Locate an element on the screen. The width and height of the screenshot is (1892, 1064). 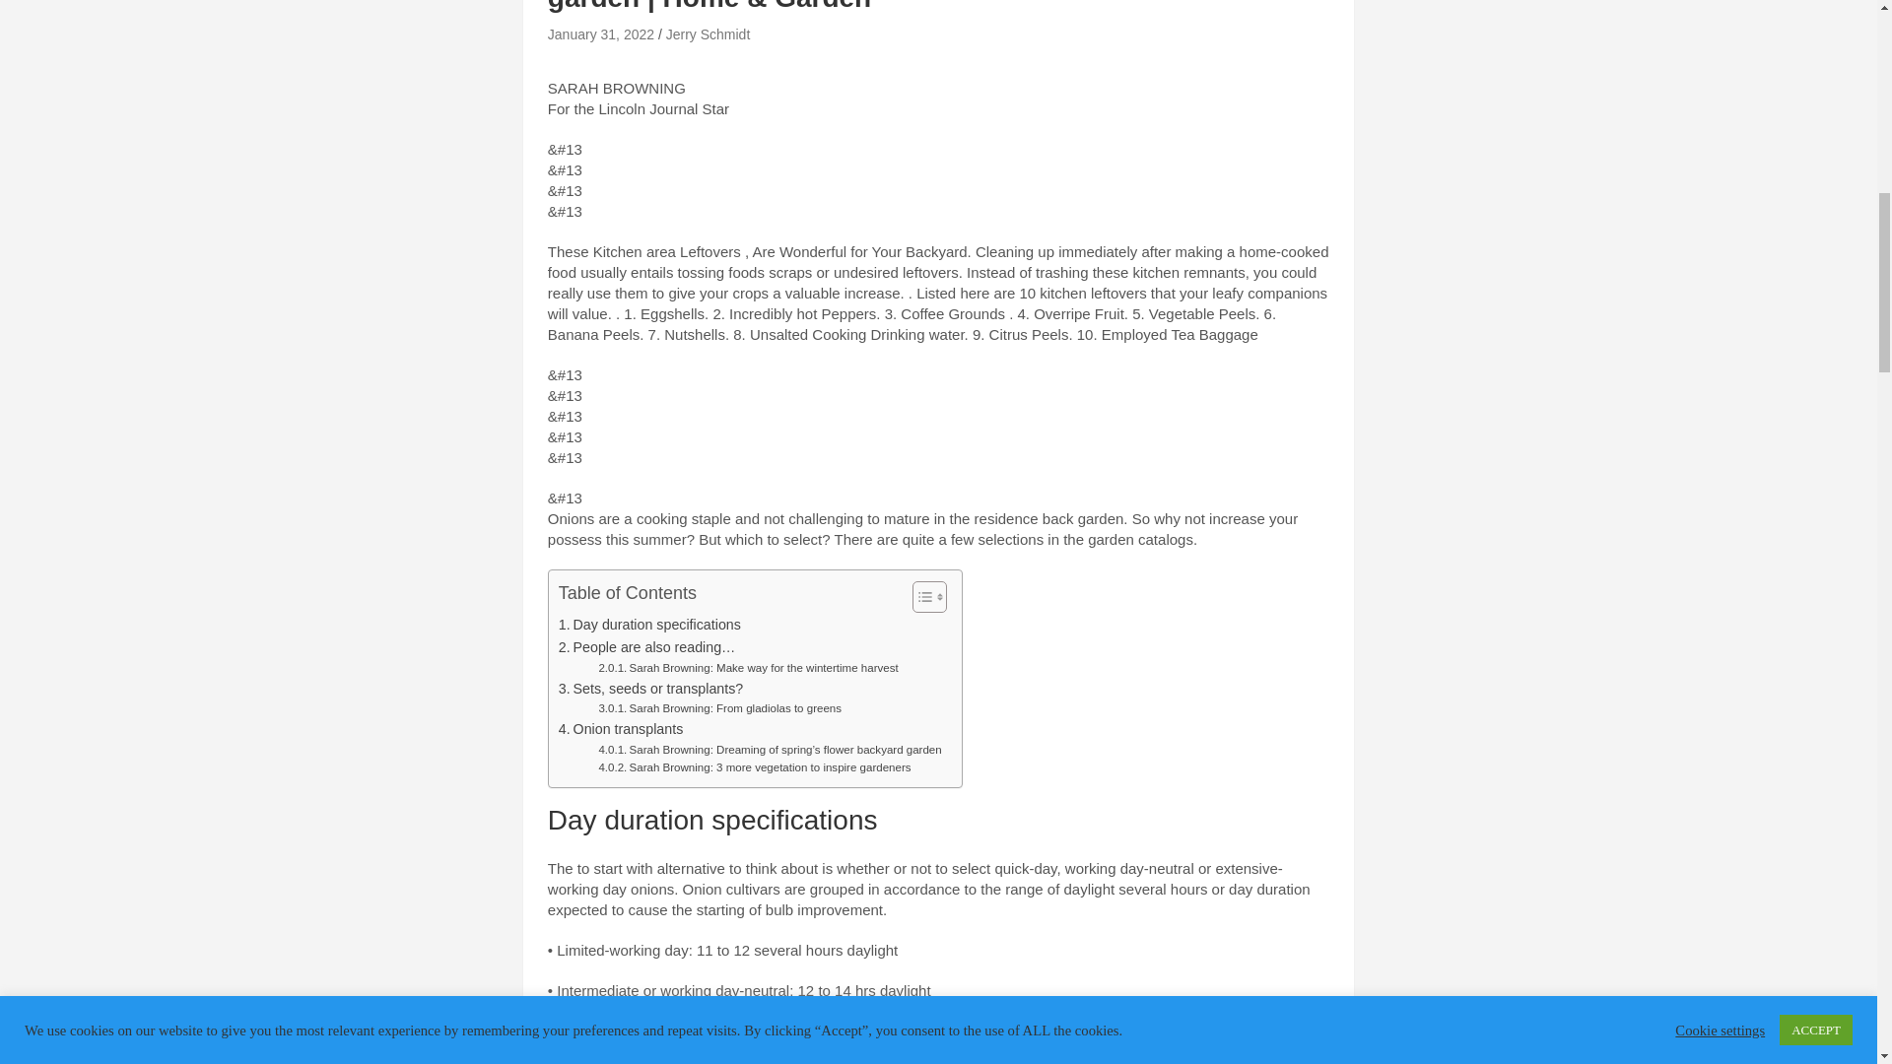
Sarah Browning: 3 more vegetation to inspire gardeners is located at coordinates (753, 767).